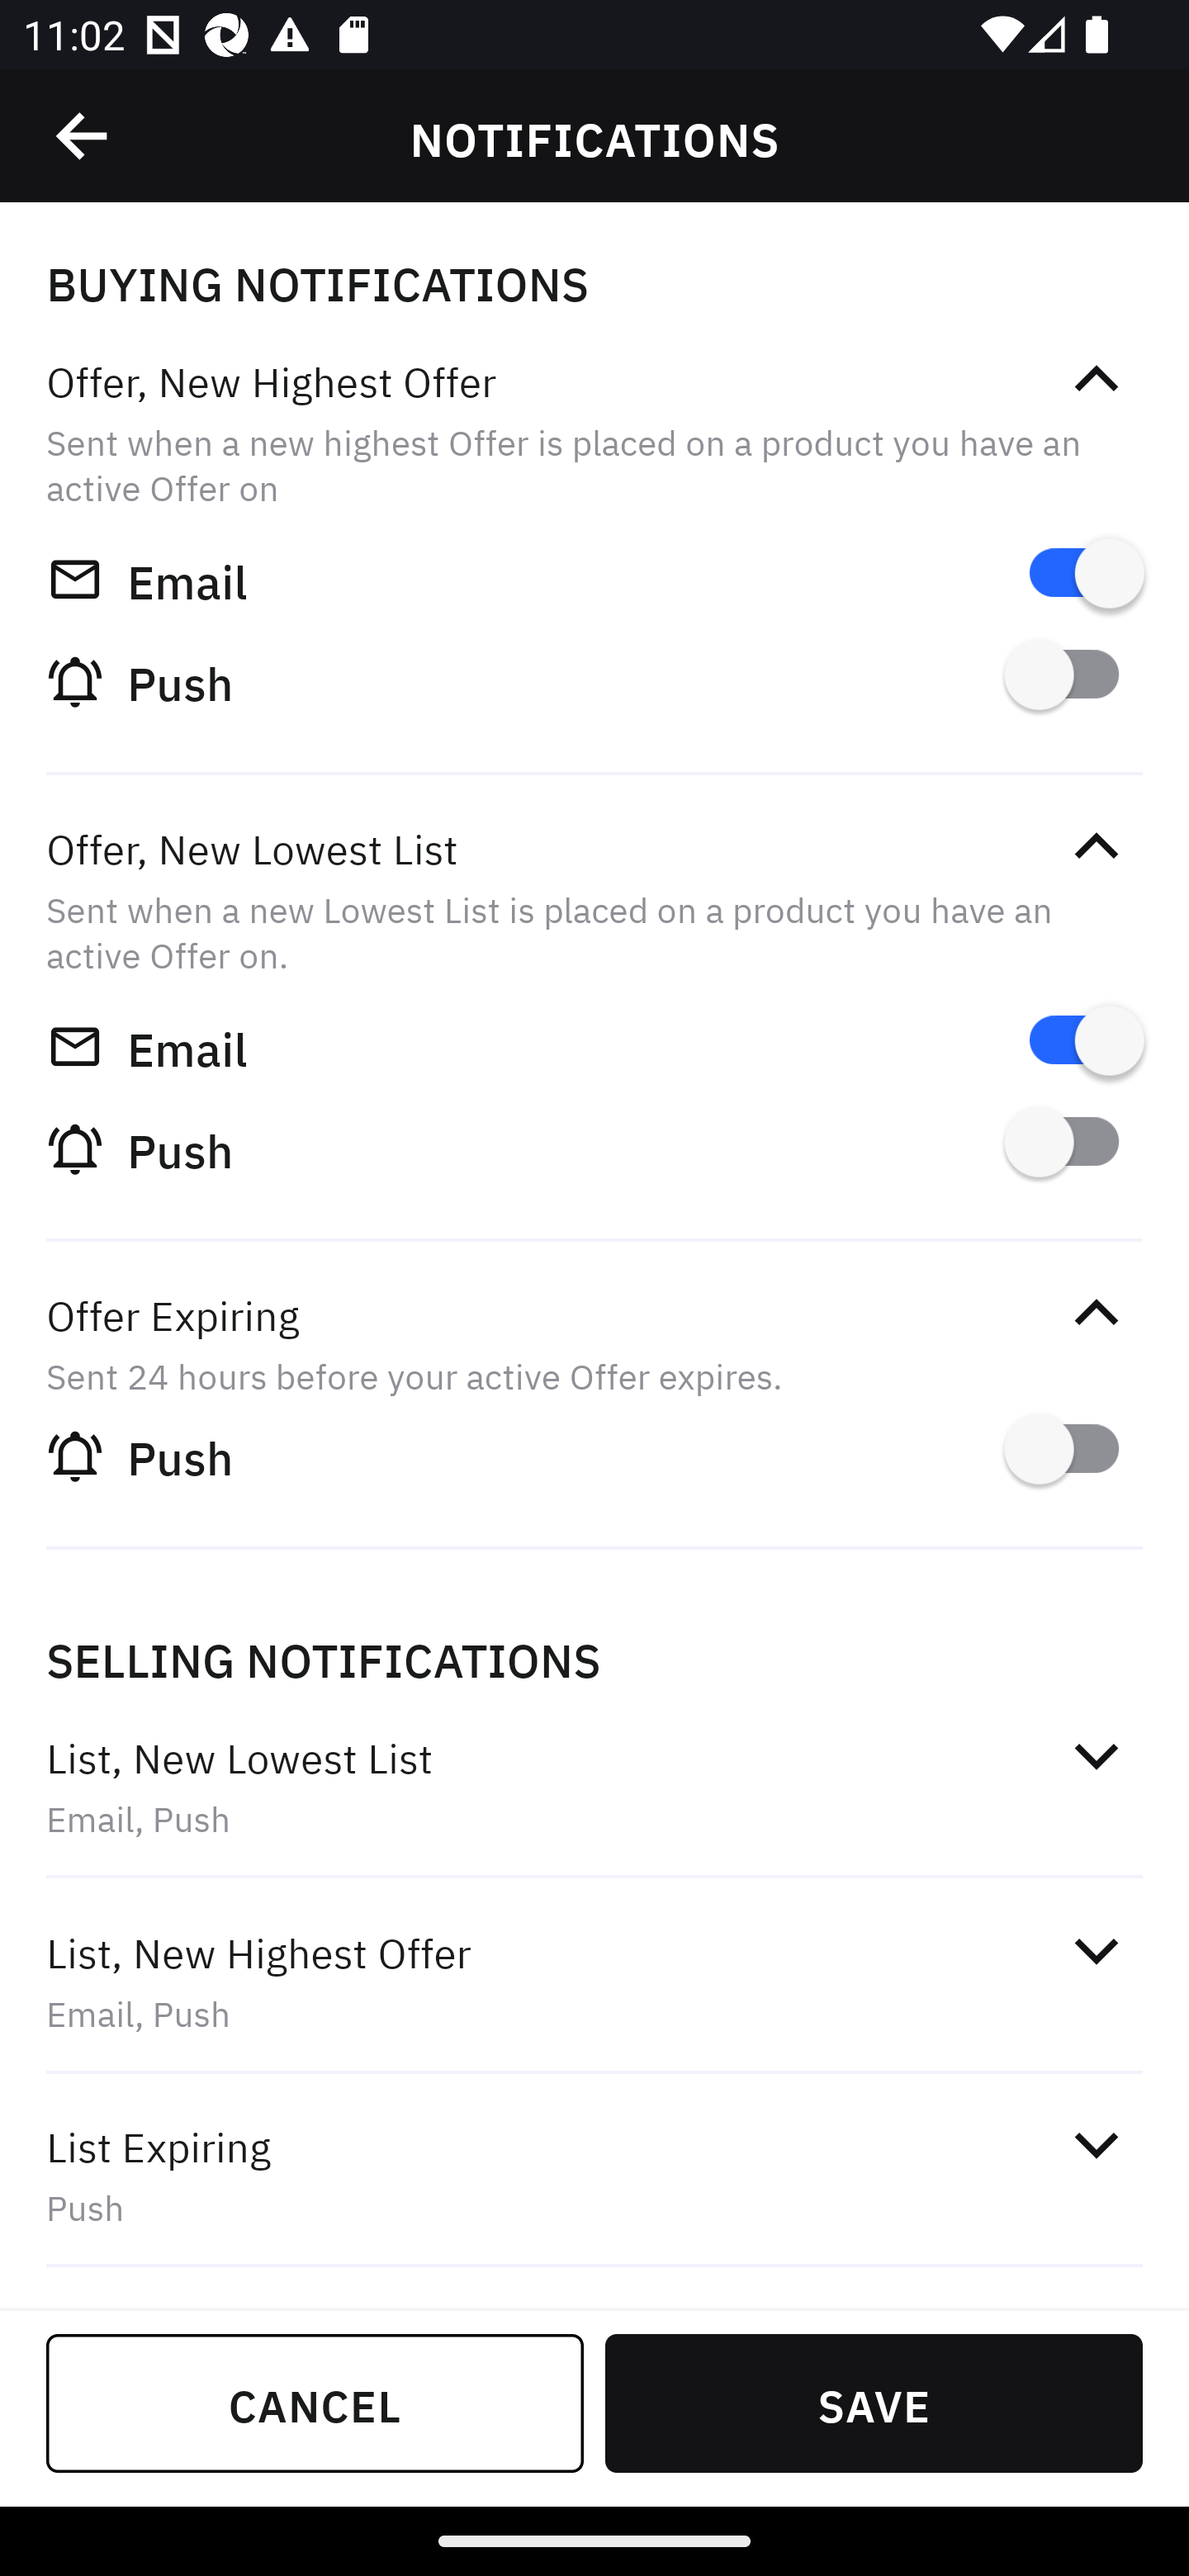 Image resolution: width=1189 pixels, height=2576 pixels. I want to click on , so click(1096, 1313).